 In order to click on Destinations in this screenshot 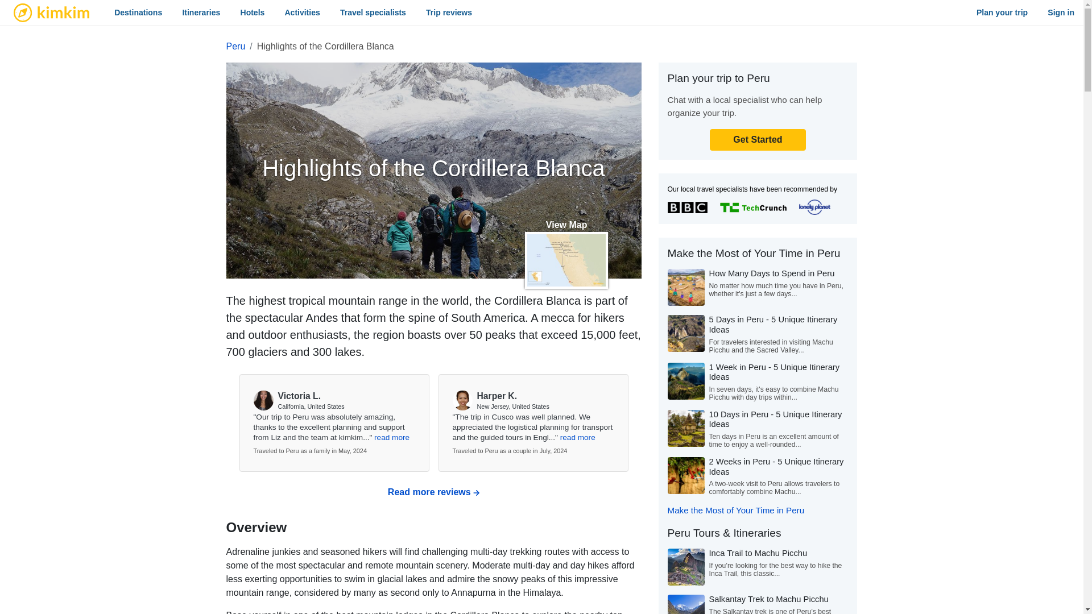, I will do `click(138, 13)`.